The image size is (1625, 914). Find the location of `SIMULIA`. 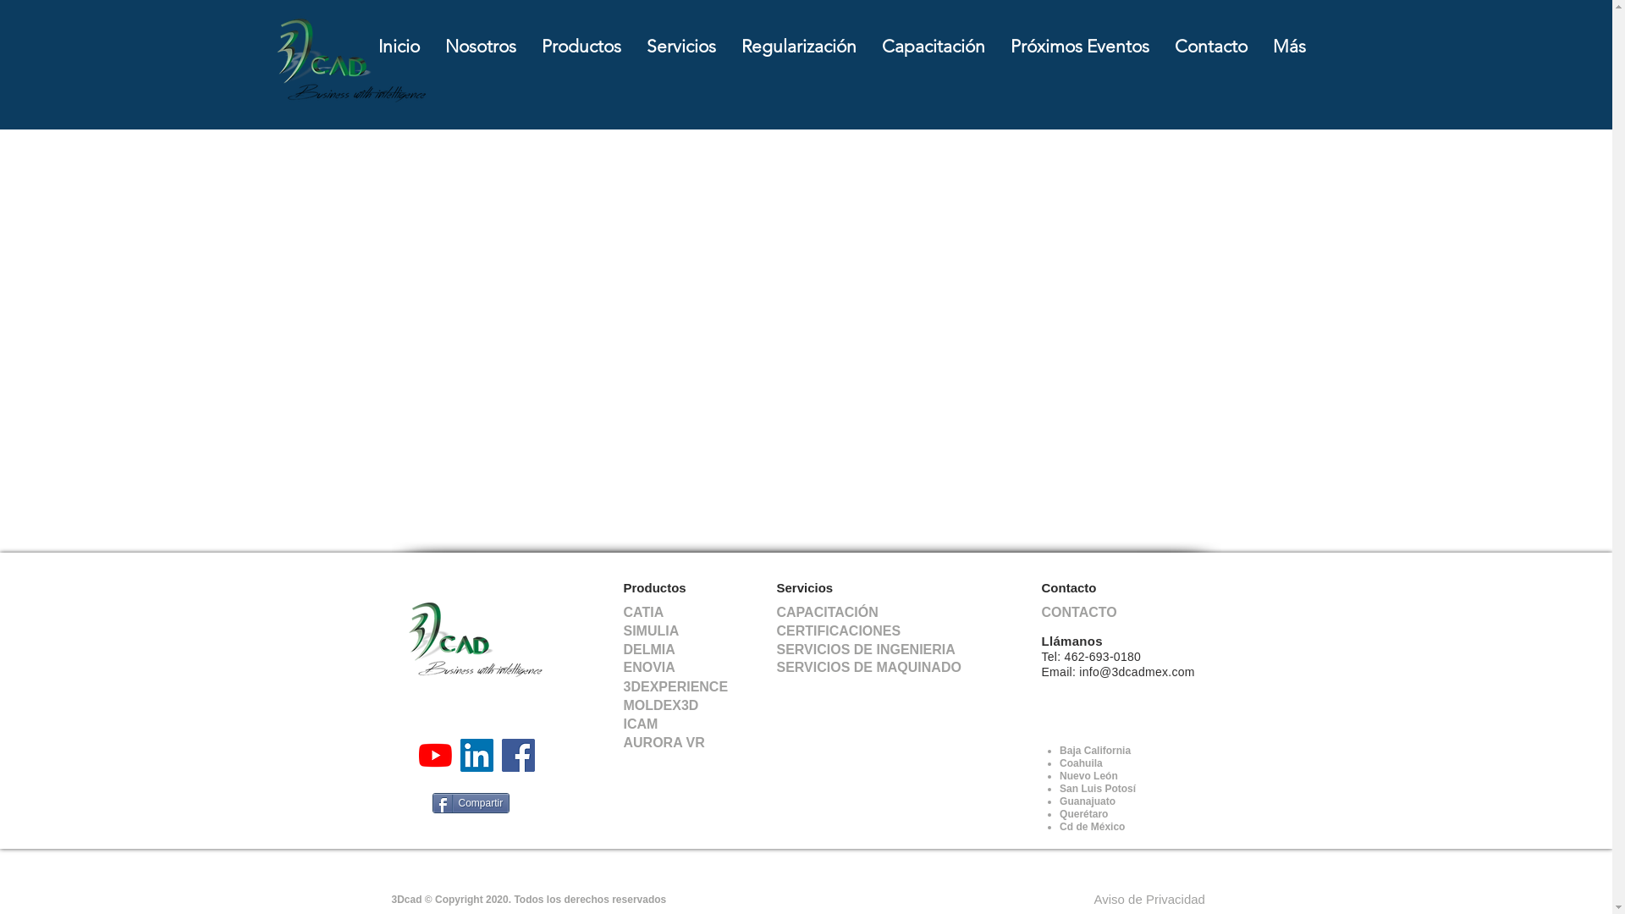

SIMULIA is located at coordinates (657, 631).